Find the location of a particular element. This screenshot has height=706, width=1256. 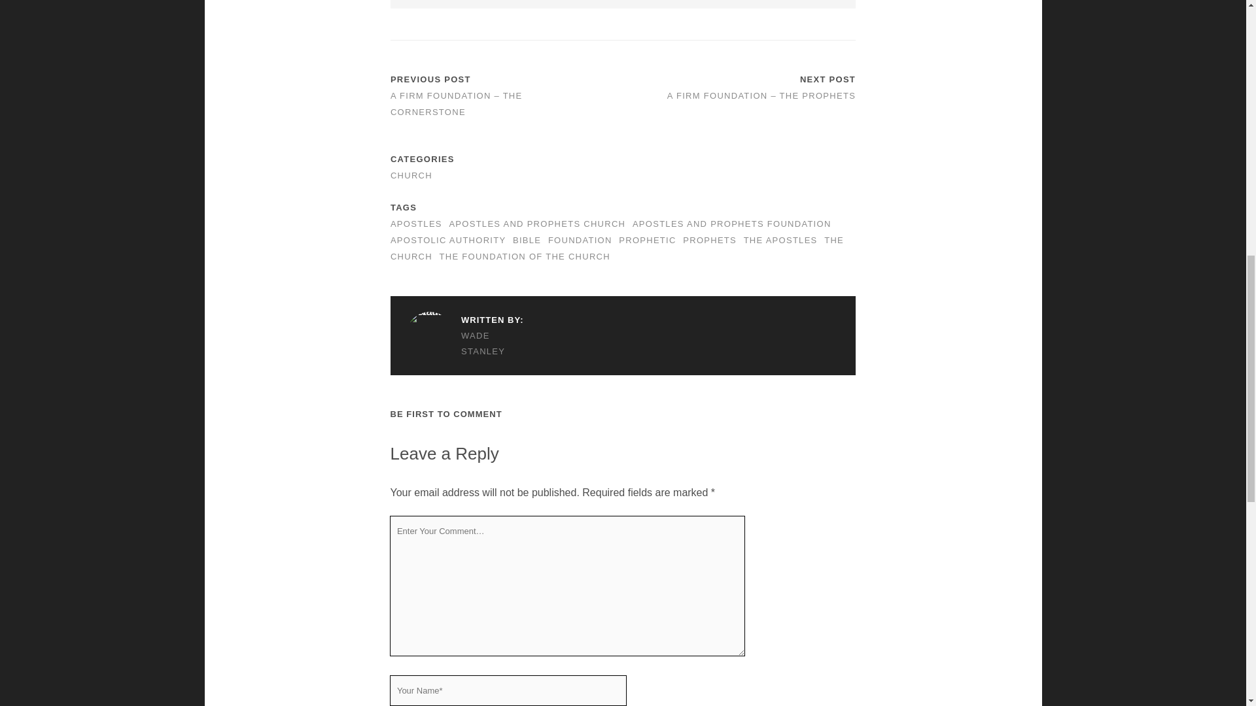

View all posts tagged apostolic authority is located at coordinates (448, 239).